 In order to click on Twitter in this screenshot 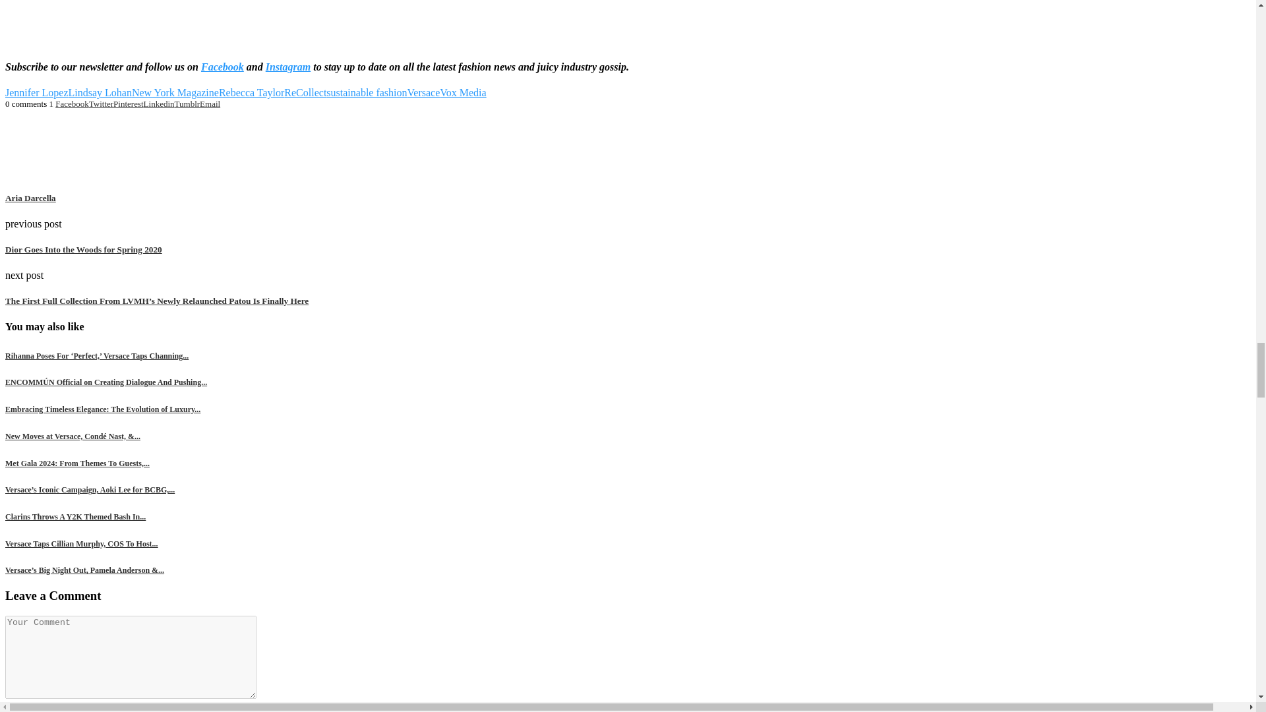, I will do `click(101, 104)`.